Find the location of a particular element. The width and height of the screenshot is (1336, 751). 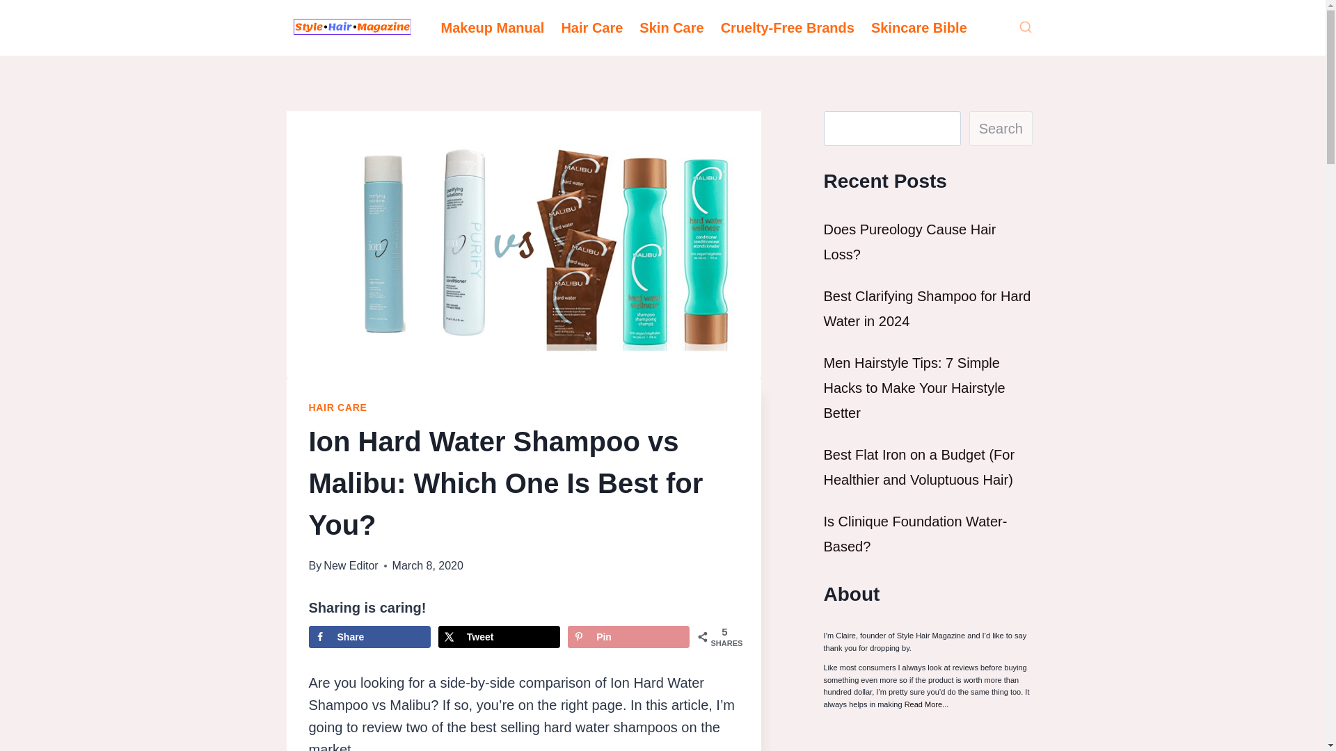

Is Clinique Foundation Water-Based? is located at coordinates (916, 534).